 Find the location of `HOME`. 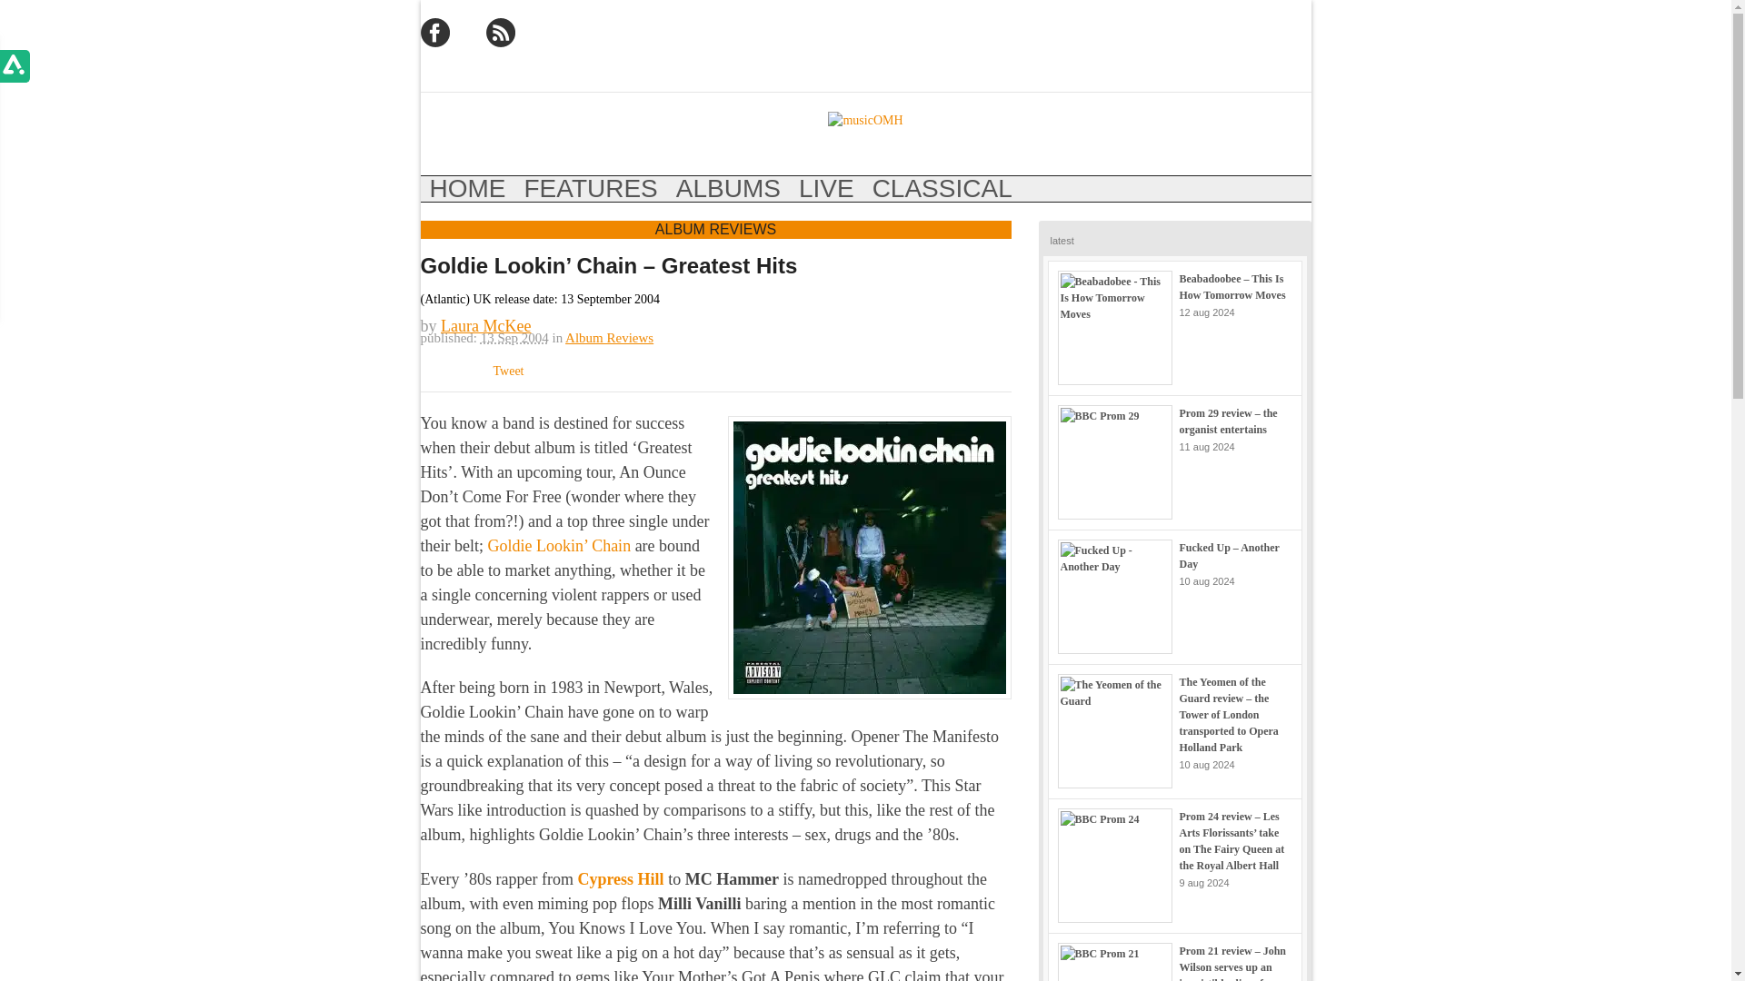

HOME is located at coordinates (467, 189).